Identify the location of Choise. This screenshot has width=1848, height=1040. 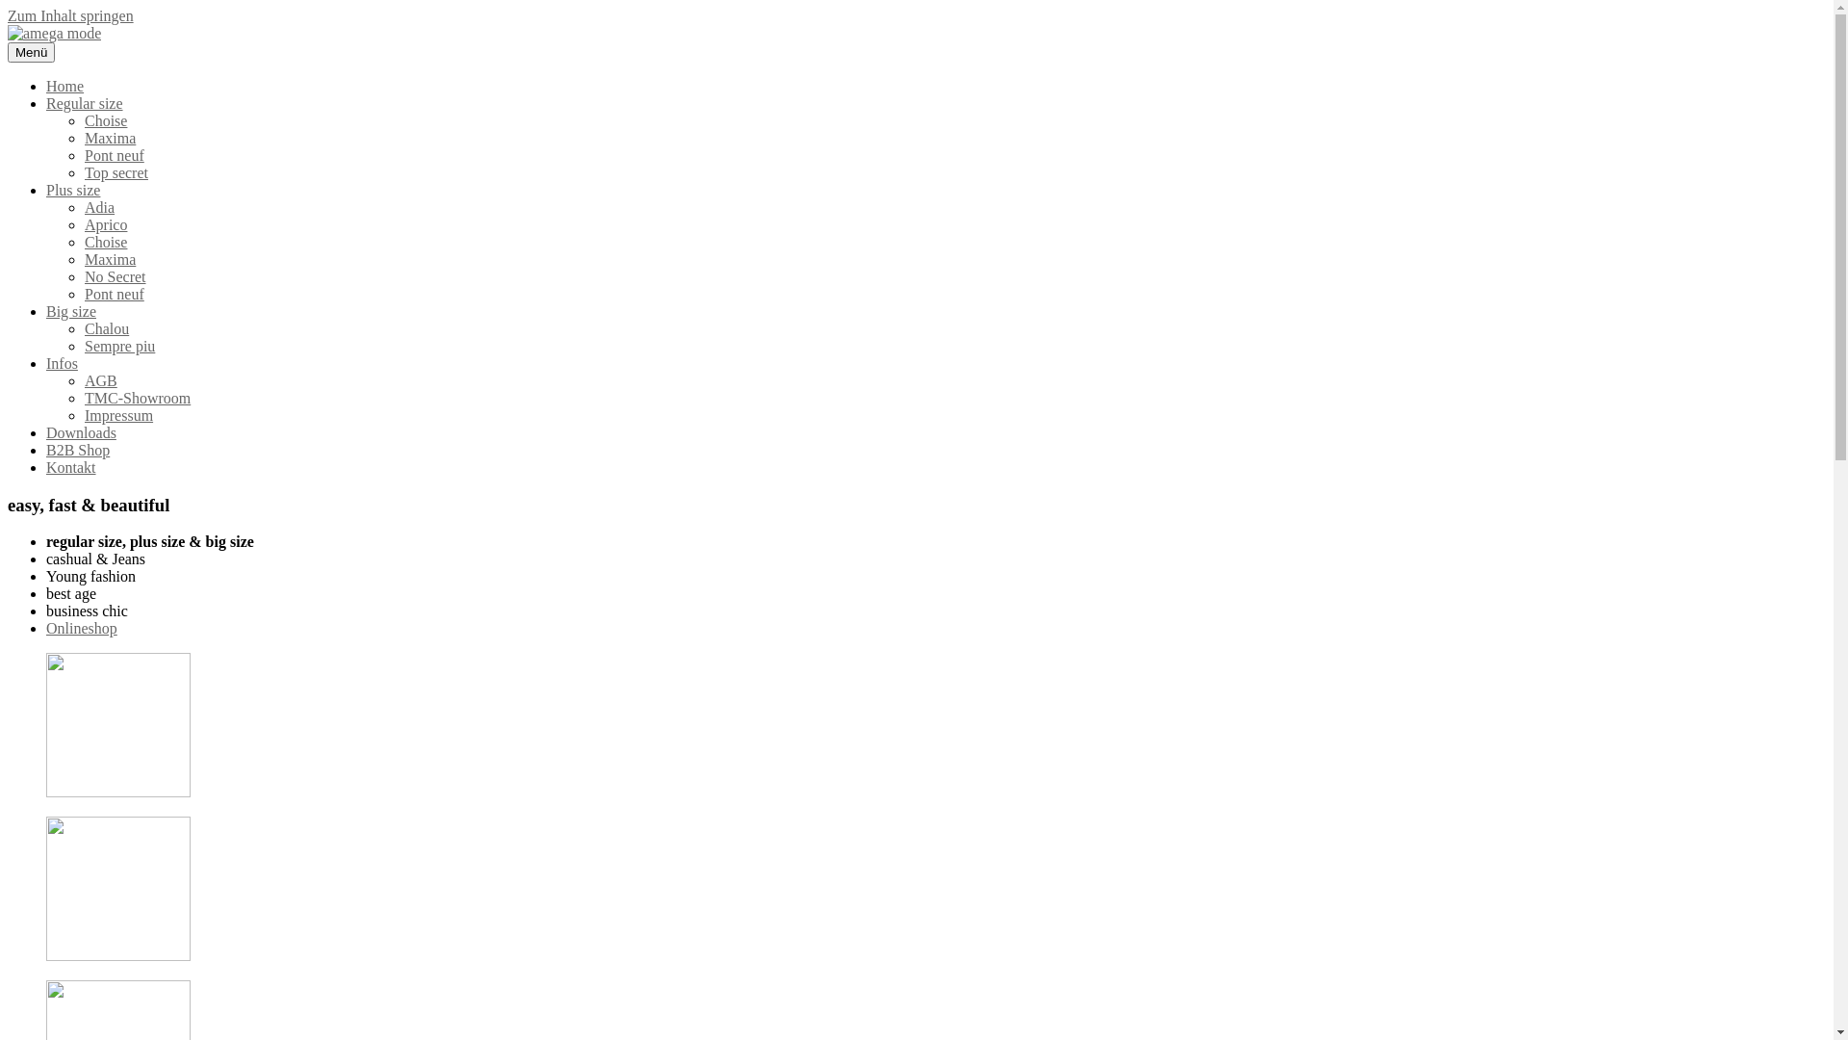
(106, 243).